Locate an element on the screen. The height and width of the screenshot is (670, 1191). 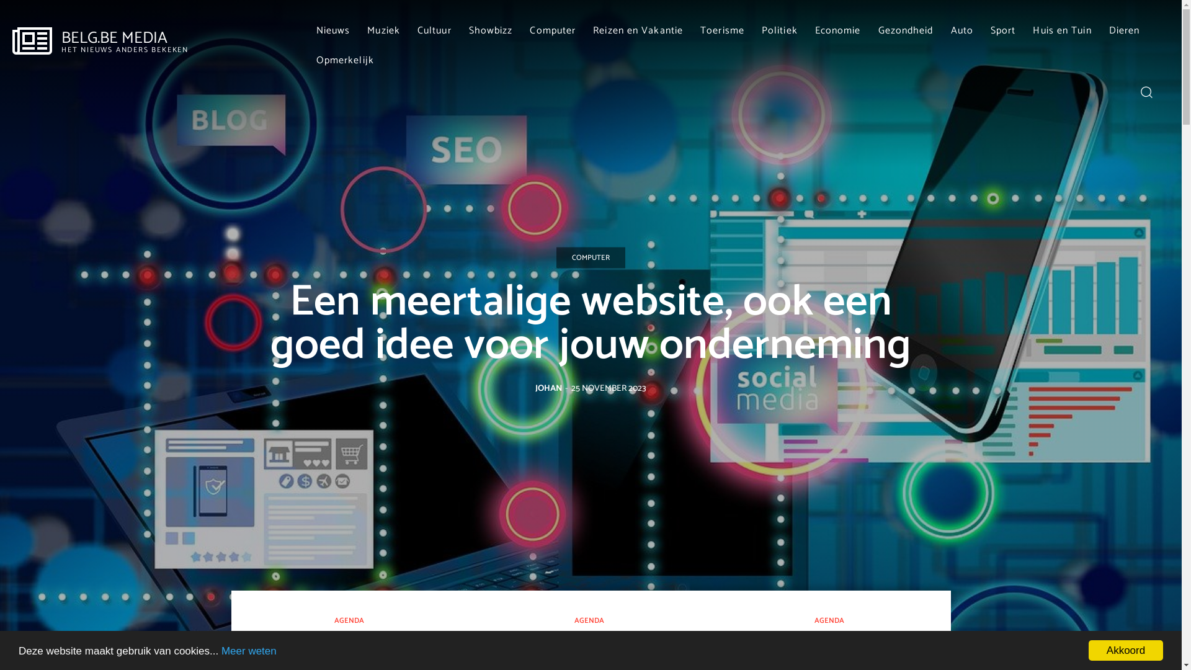
Huis en Tuin is located at coordinates (1062, 31).